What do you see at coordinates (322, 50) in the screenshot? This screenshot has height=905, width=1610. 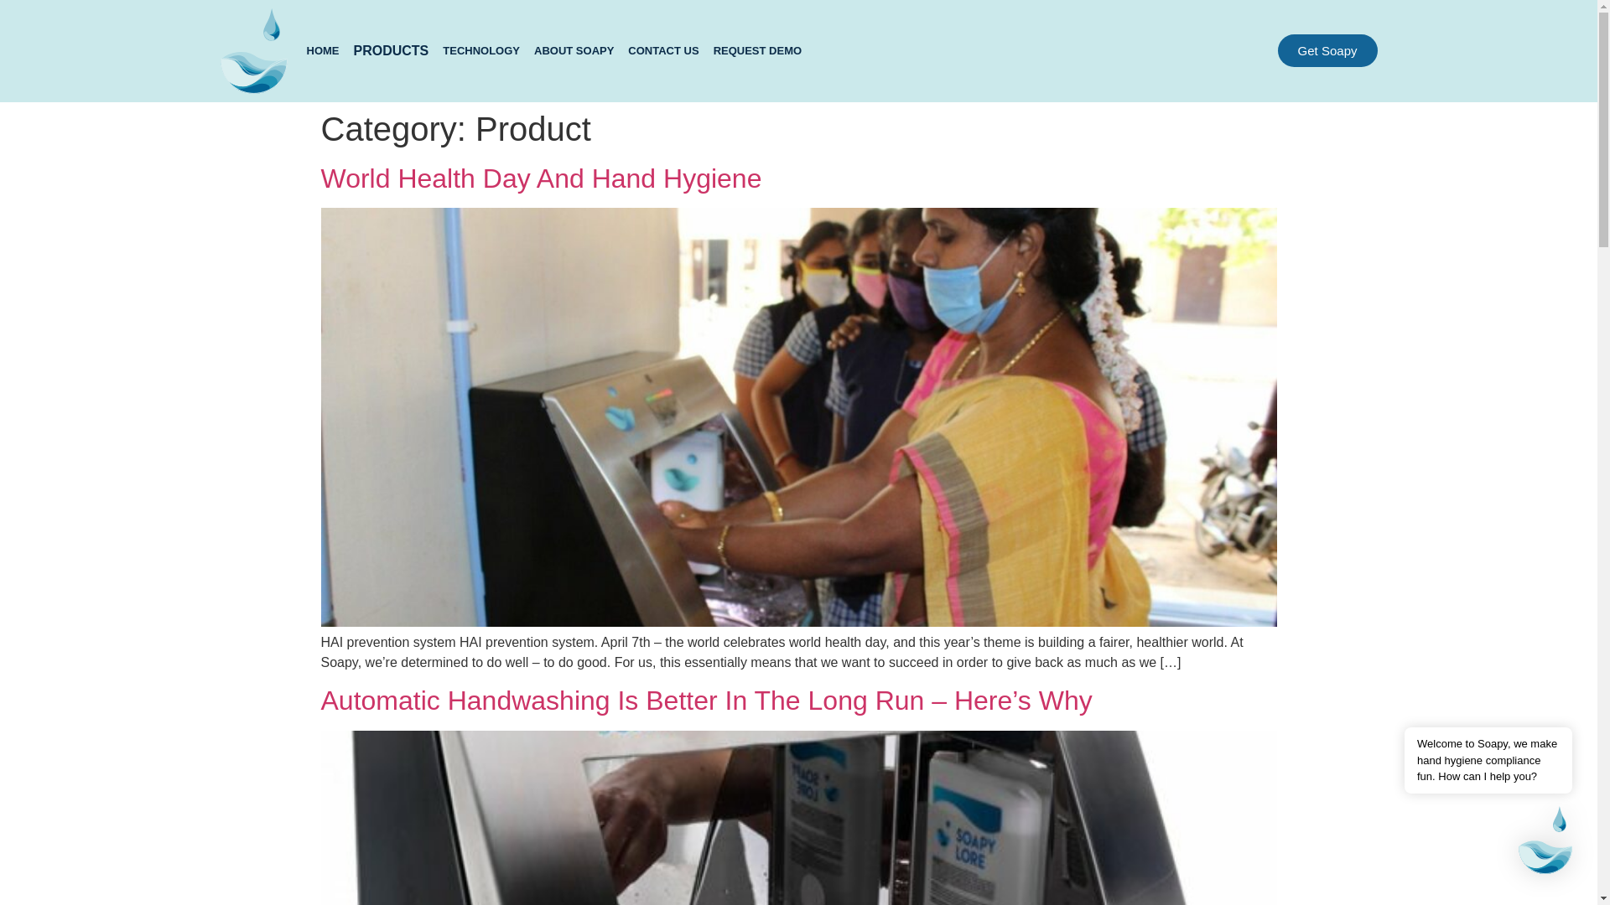 I see `HOME` at bounding box center [322, 50].